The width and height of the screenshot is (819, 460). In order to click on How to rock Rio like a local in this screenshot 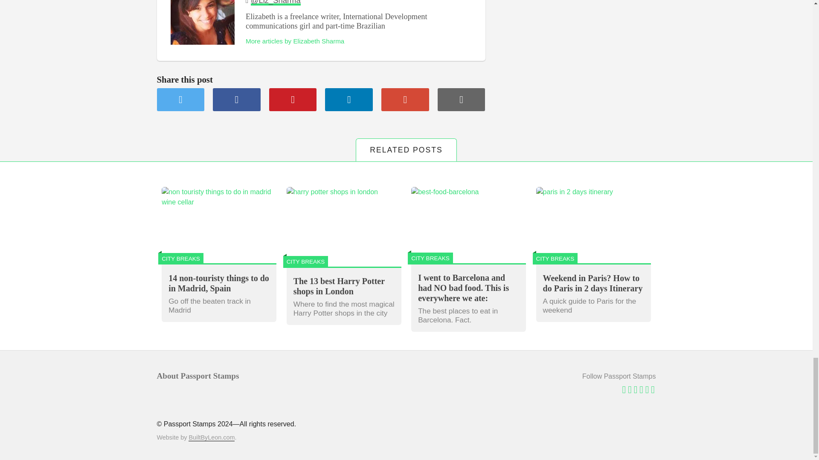, I will do `click(236, 100)`.